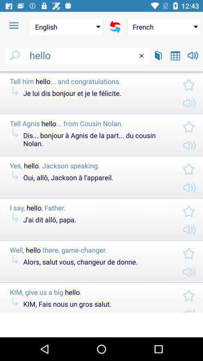 This screenshot has width=203, height=361. Describe the element at coordinates (14, 26) in the screenshot. I see `choose item above hello item` at that location.